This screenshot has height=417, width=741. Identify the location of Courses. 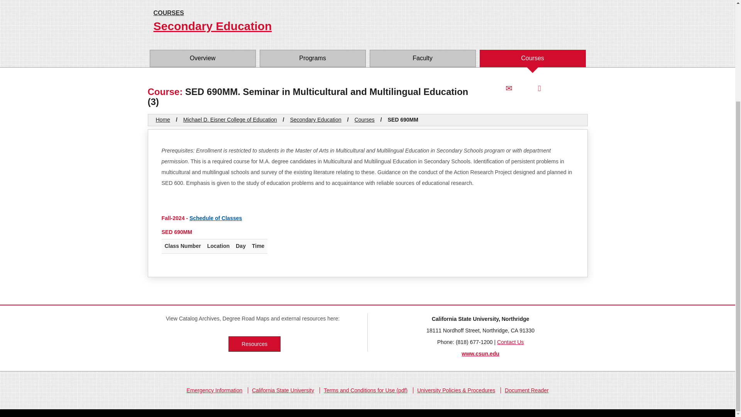
(364, 120).